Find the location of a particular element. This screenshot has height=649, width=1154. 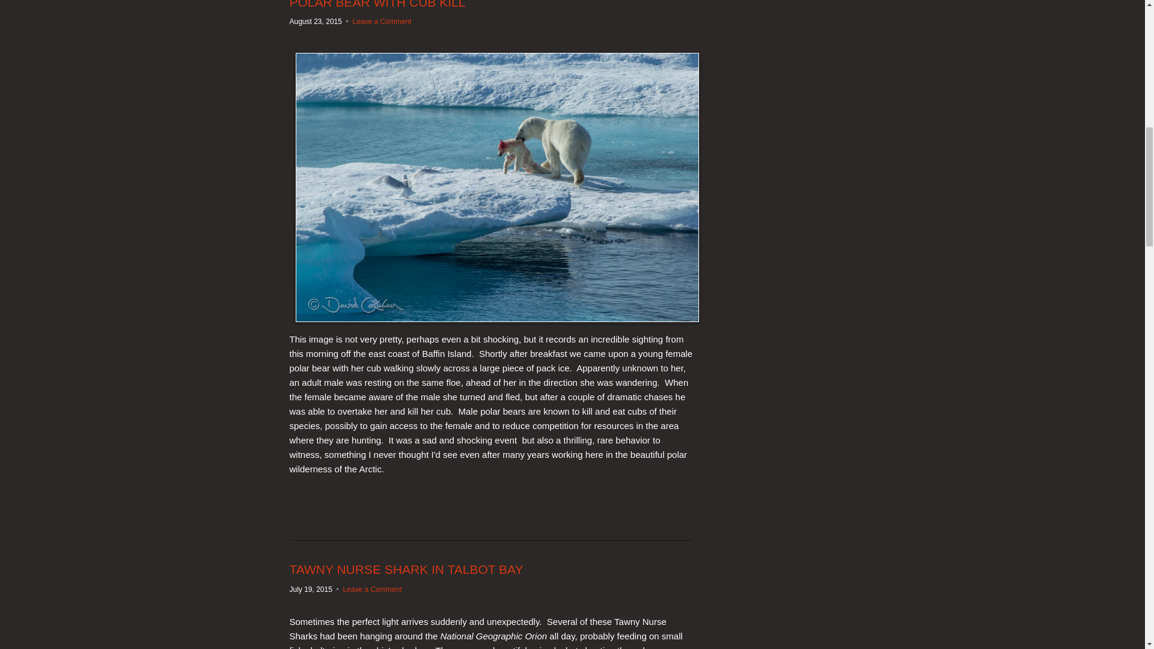

POLAR BEAR WITH CUB KILL is located at coordinates (377, 5).